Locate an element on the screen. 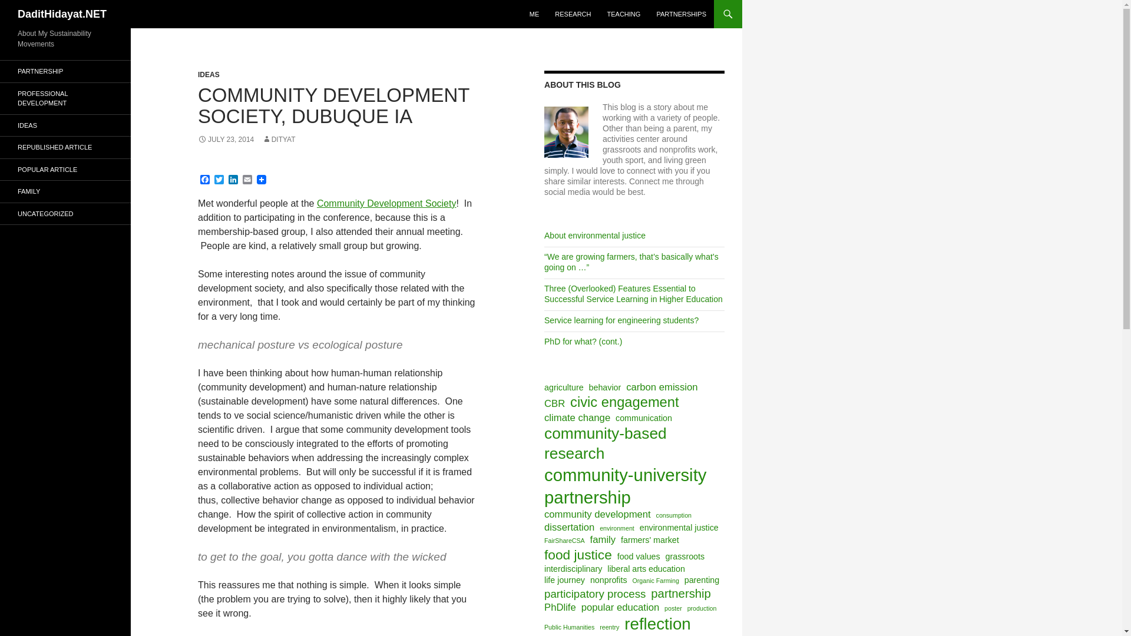 This screenshot has height=636, width=1131. JULY 23, 2014 is located at coordinates (226, 140).